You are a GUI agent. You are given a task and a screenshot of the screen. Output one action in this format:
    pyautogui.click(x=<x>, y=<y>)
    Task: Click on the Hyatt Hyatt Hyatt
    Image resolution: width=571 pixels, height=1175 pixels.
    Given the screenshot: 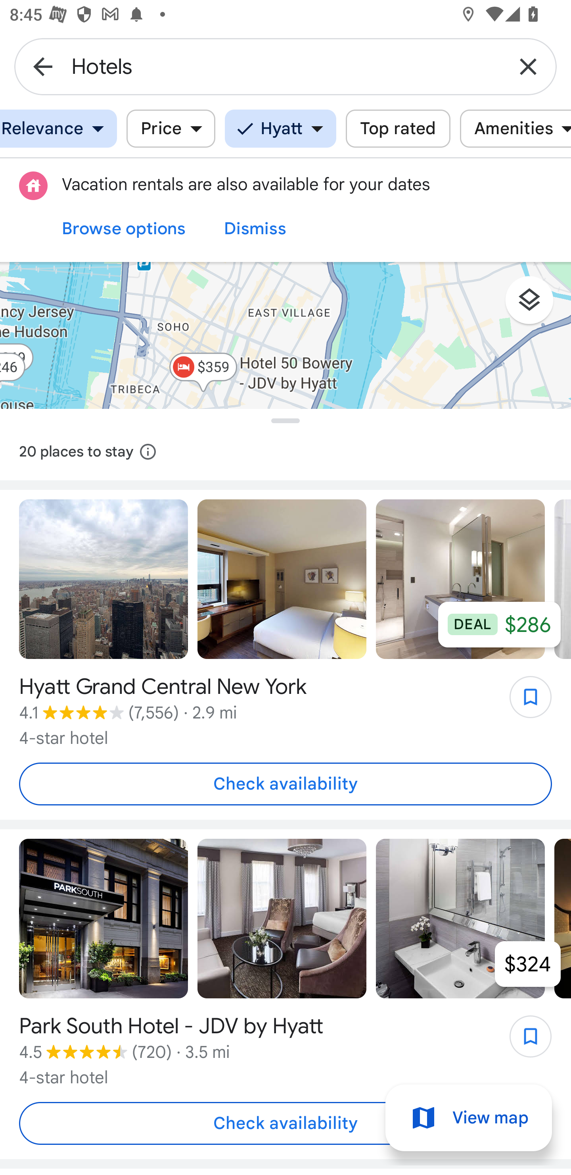 What is the action you would take?
    pyautogui.click(x=281, y=129)
    